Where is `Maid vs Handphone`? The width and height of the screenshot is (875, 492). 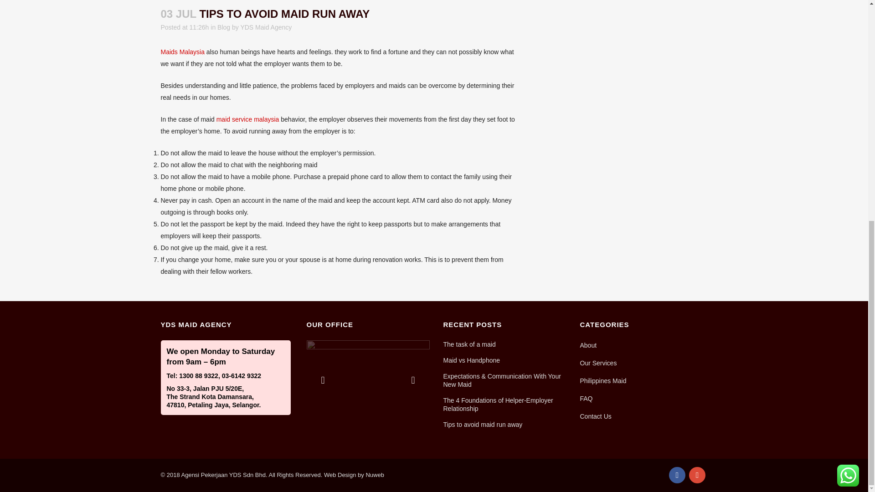
Maid vs Handphone is located at coordinates (505, 360).